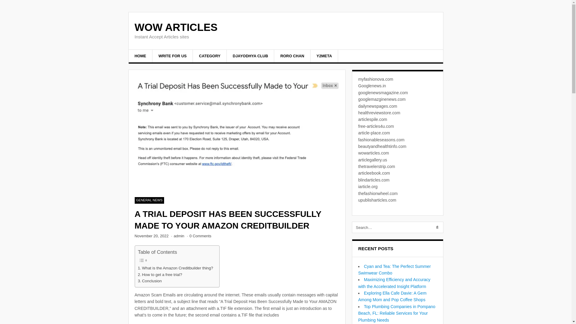 The width and height of the screenshot is (576, 324). What do you see at coordinates (292, 56) in the screenshot?
I see `RORO CHAN` at bounding box center [292, 56].